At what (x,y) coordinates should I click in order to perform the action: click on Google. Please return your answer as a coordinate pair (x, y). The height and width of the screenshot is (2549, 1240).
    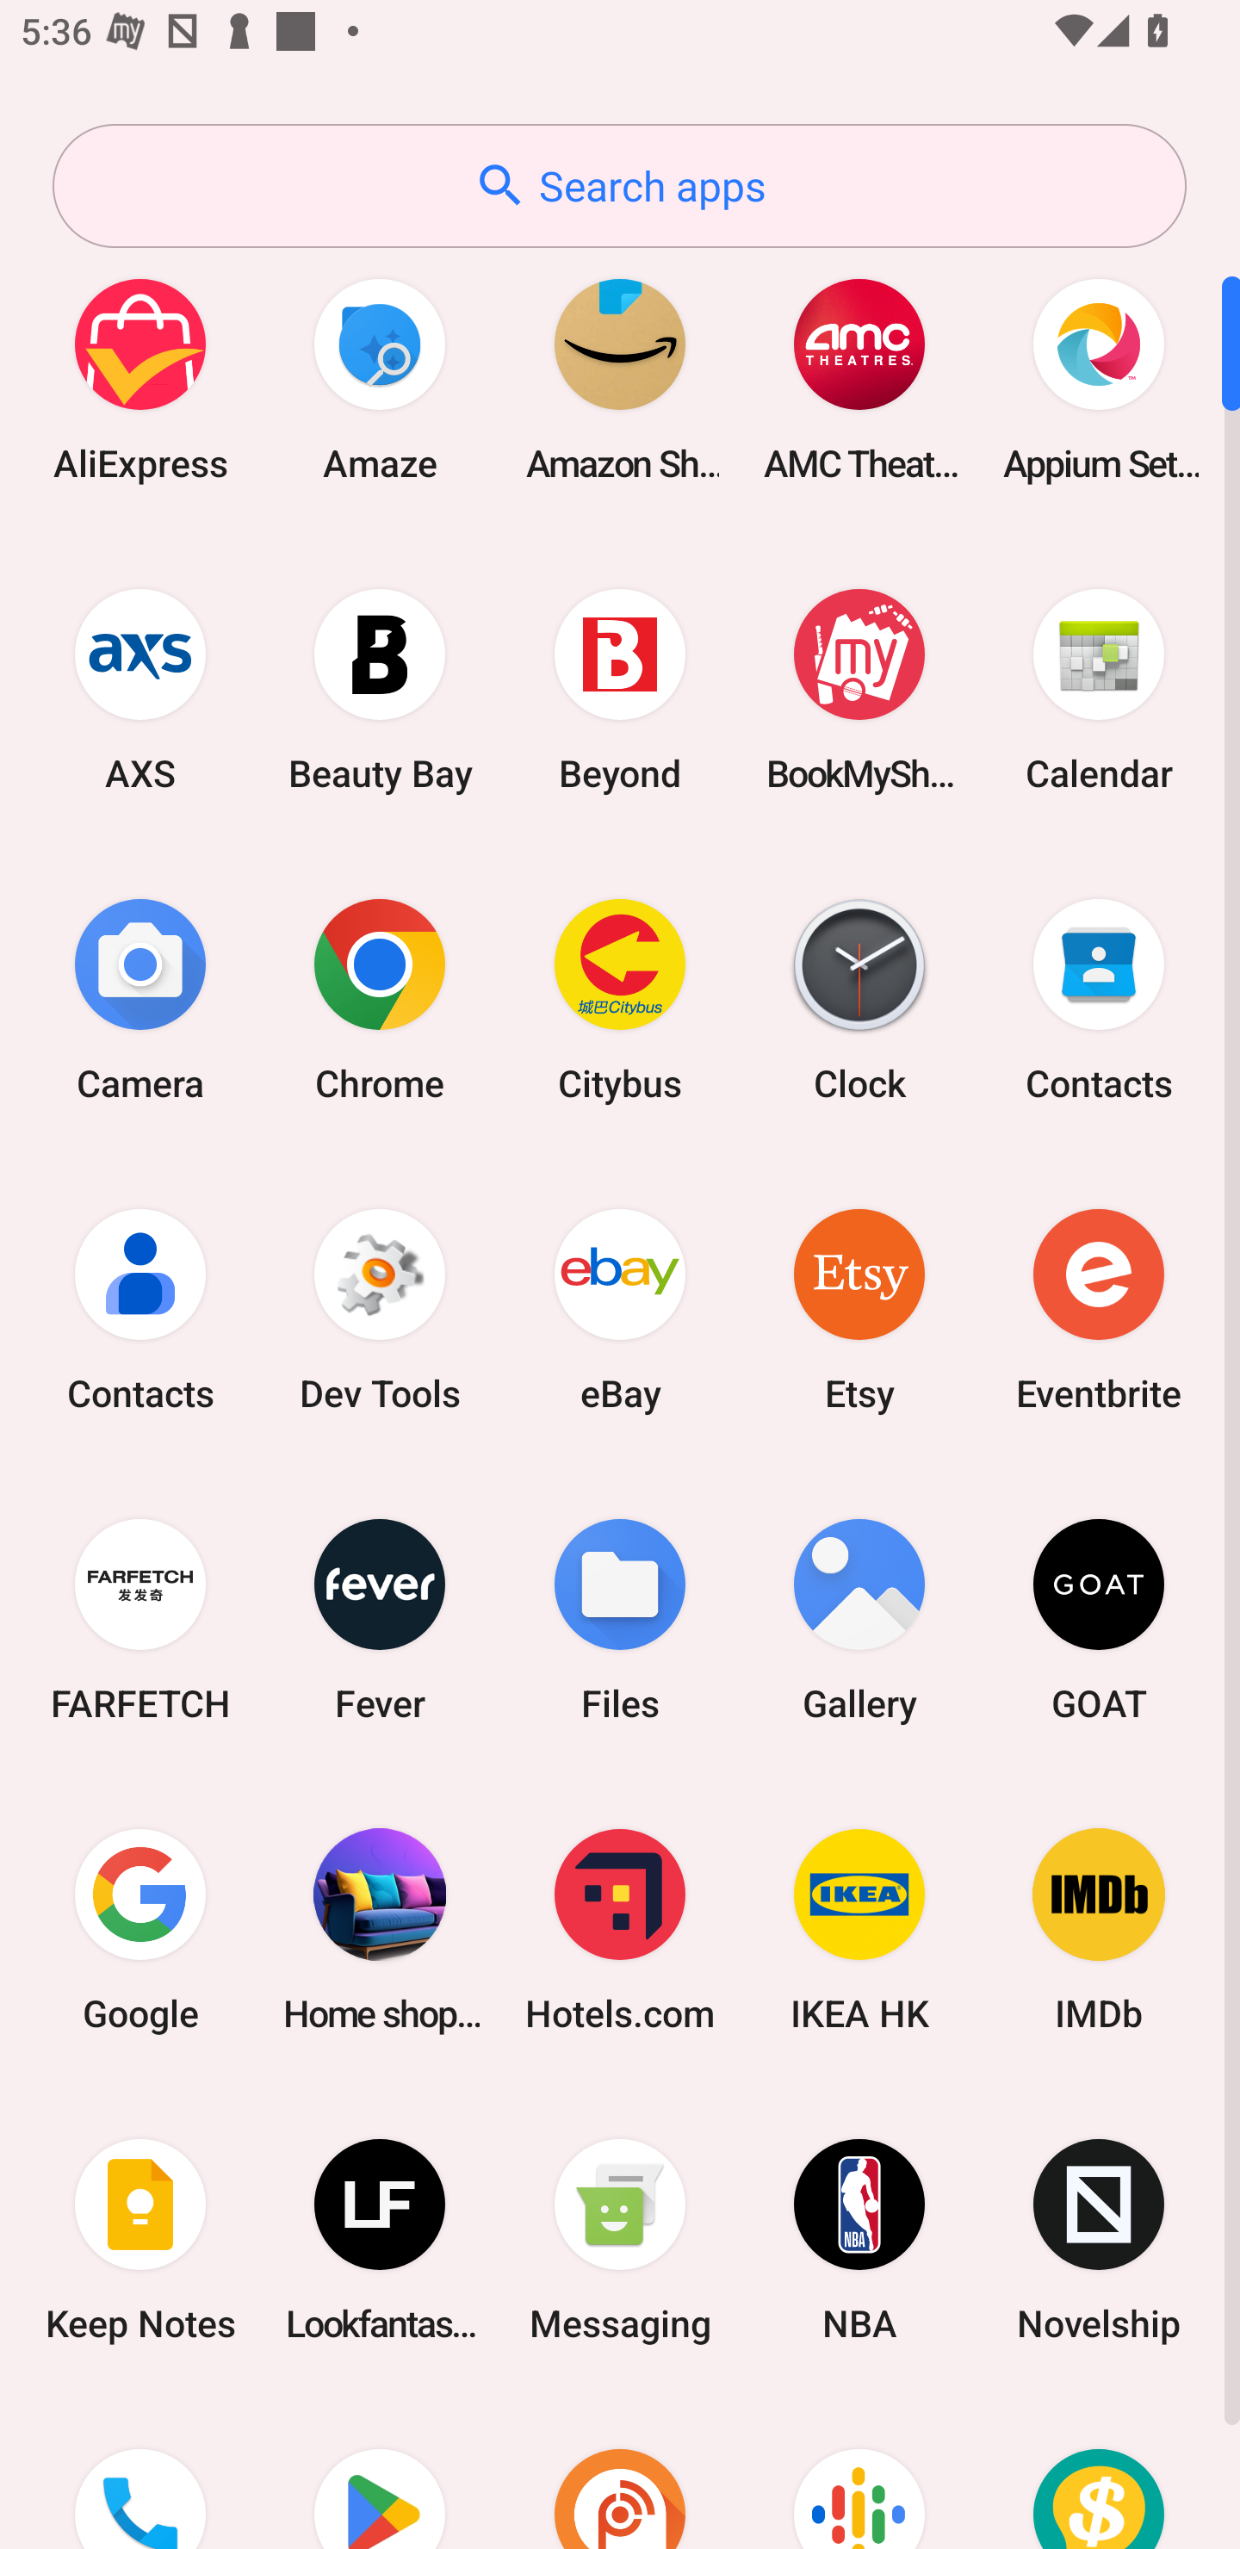
    Looking at the image, I should click on (140, 1929).